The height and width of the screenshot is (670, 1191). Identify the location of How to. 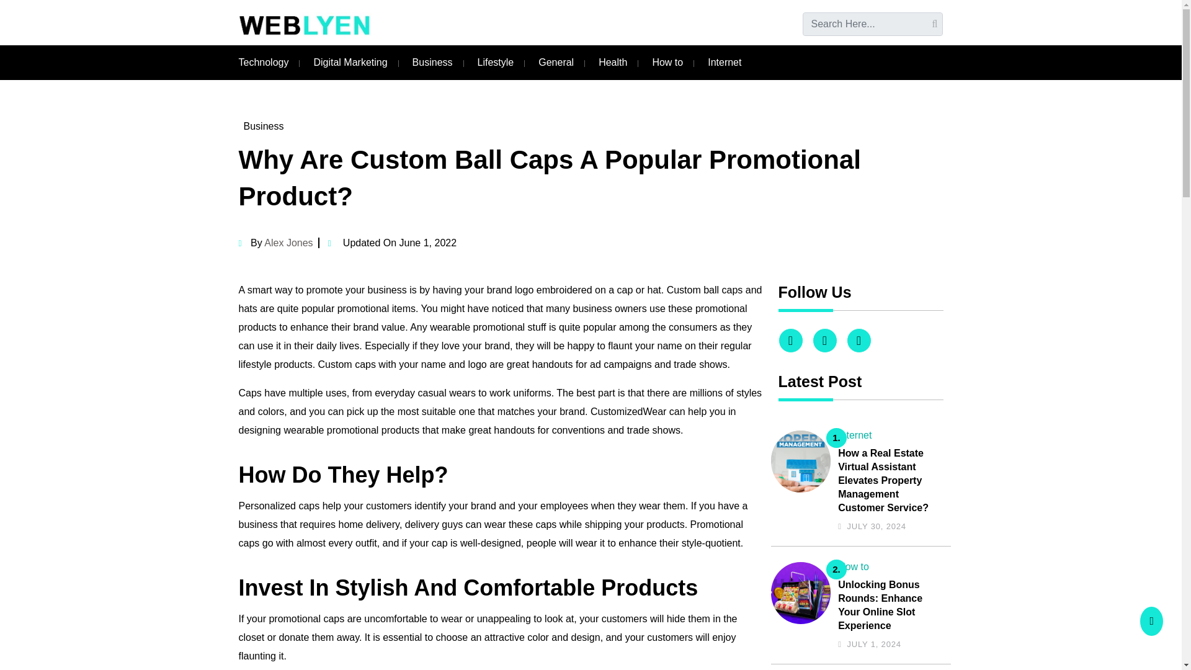
(667, 62).